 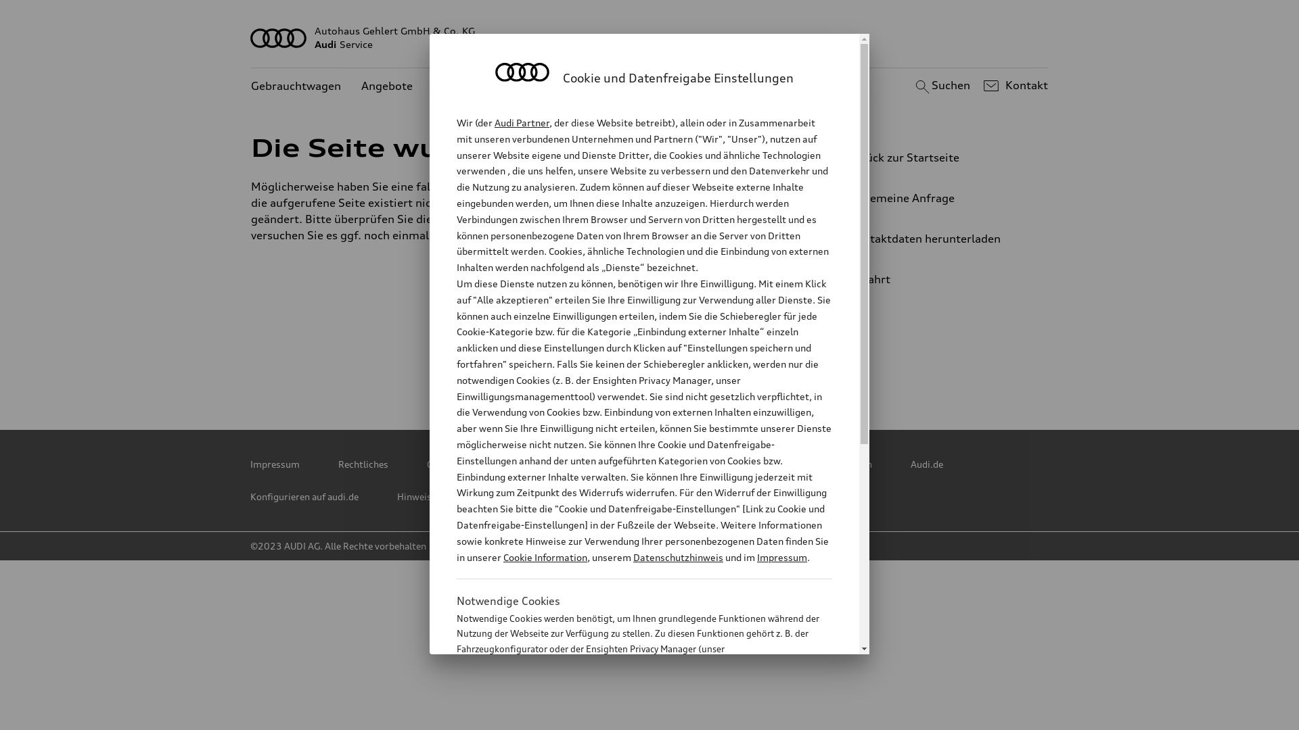 What do you see at coordinates (936, 279) in the screenshot?
I see `Anfahrt` at bounding box center [936, 279].